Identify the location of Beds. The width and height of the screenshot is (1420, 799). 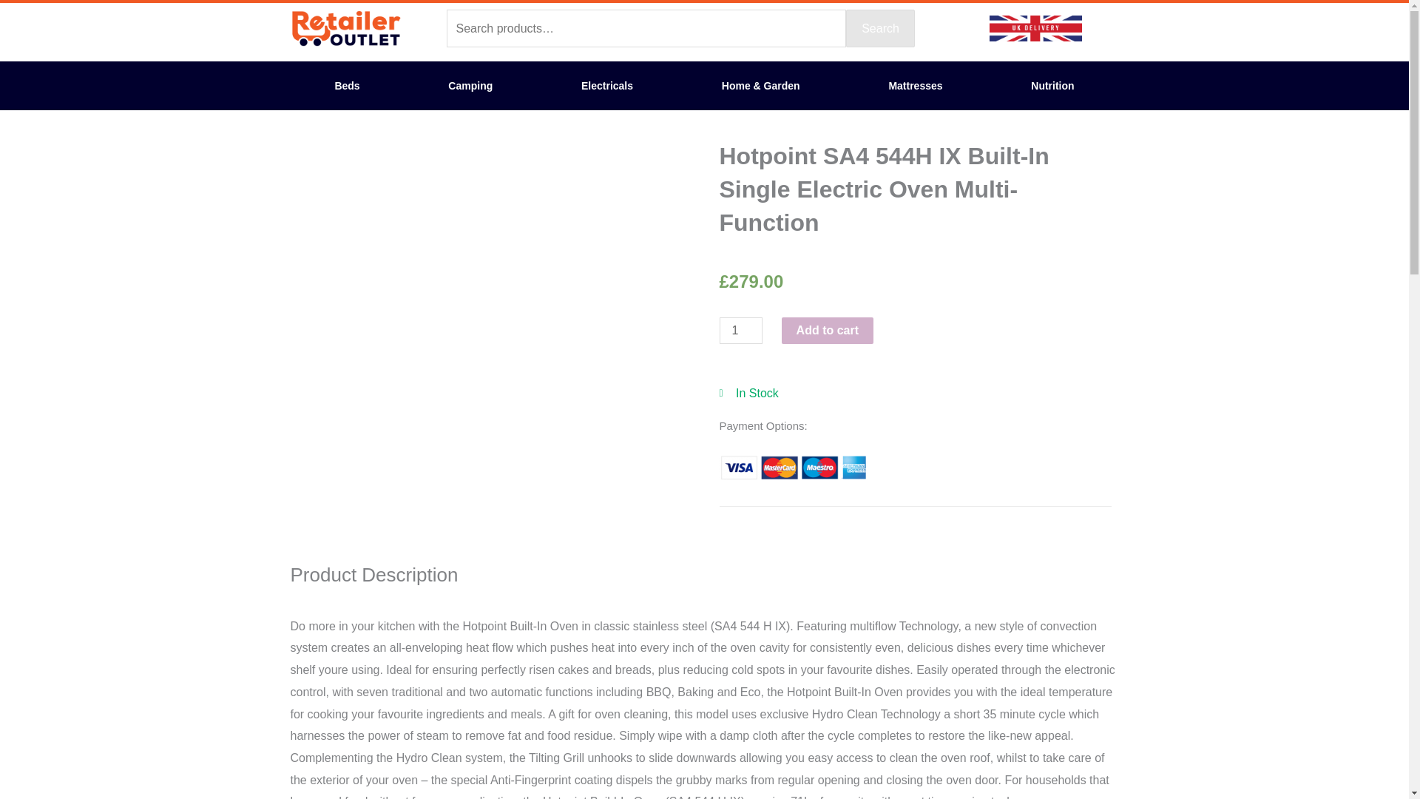
(346, 86).